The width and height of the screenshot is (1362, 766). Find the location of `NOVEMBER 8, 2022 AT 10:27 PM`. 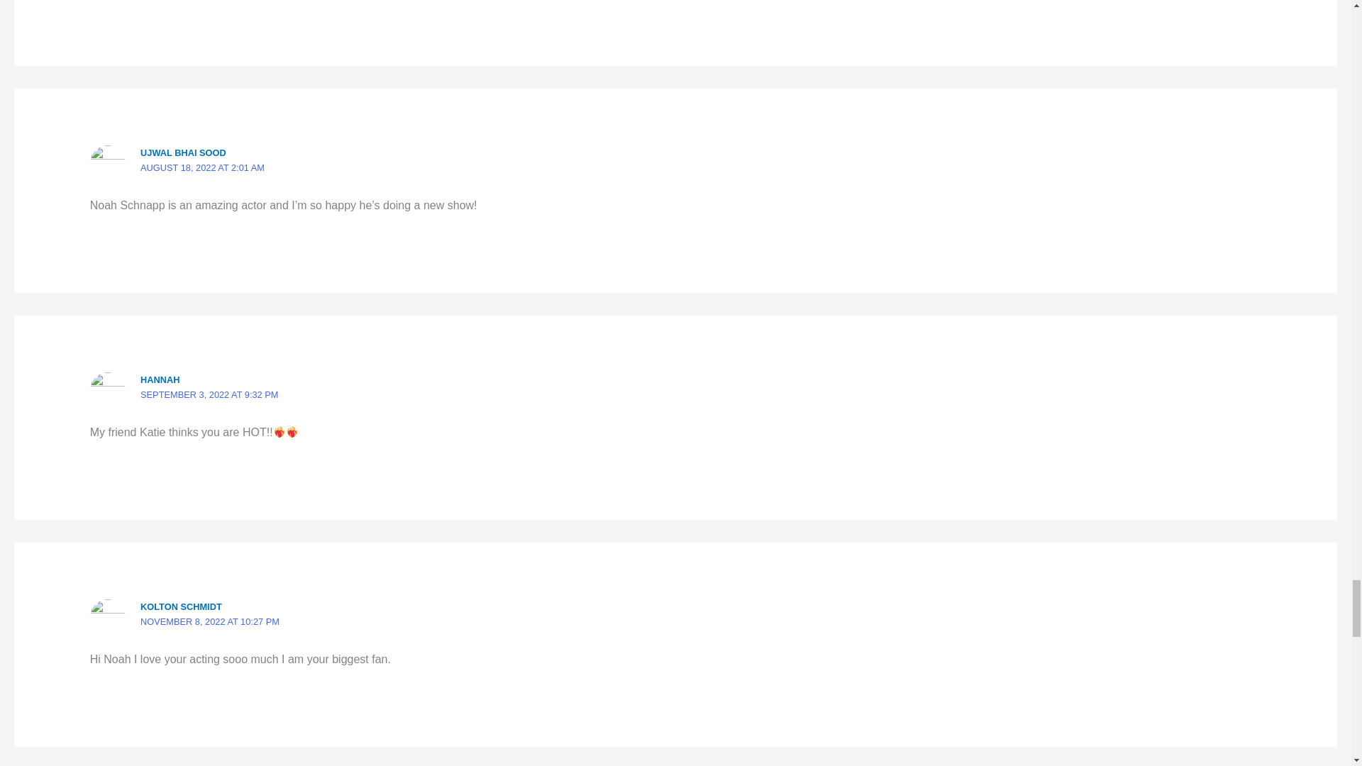

NOVEMBER 8, 2022 AT 10:27 PM is located at coordinates (209, 621).